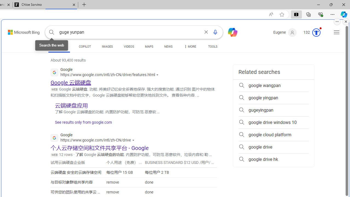 This screenshot has height=197, width=350. I want to click on Clear text, so click(206, 32).